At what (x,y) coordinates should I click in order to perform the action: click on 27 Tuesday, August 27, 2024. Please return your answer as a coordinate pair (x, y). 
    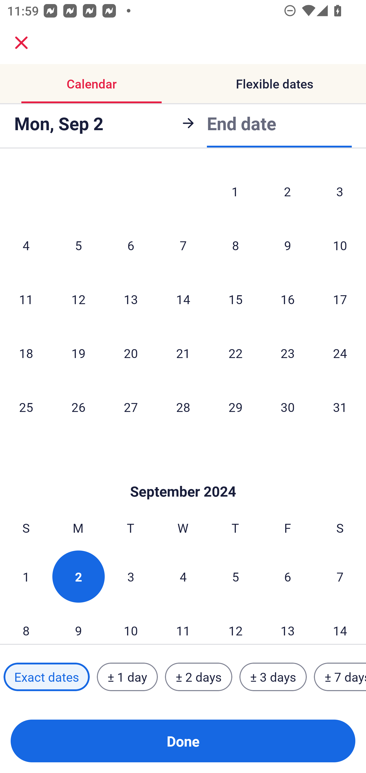
    Looking at the image, I should click on (131, 407).